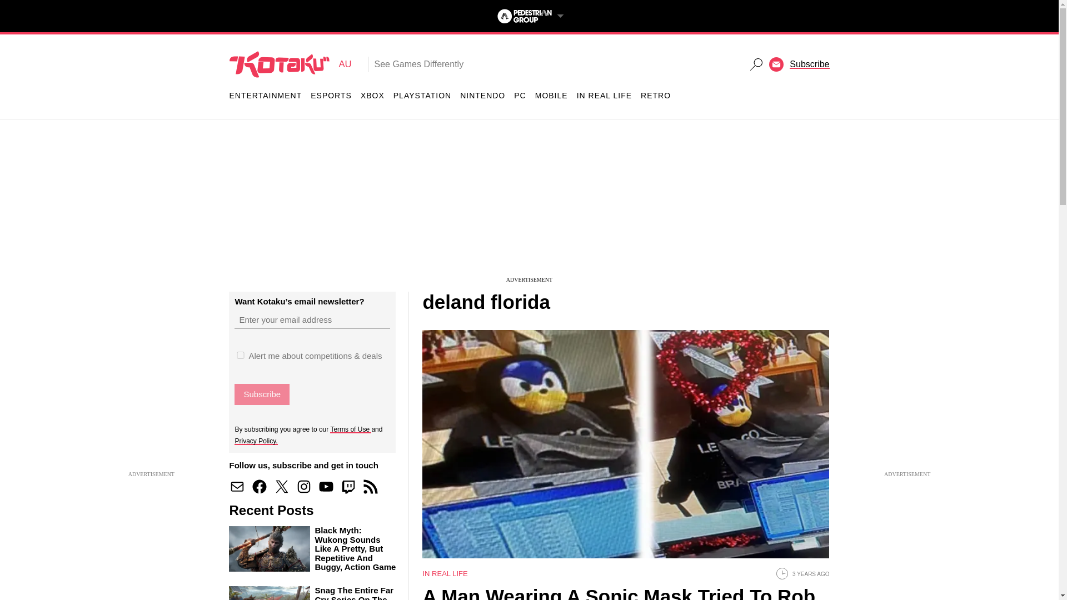  I want to click on PLAYSTATION, so click(290, 64).